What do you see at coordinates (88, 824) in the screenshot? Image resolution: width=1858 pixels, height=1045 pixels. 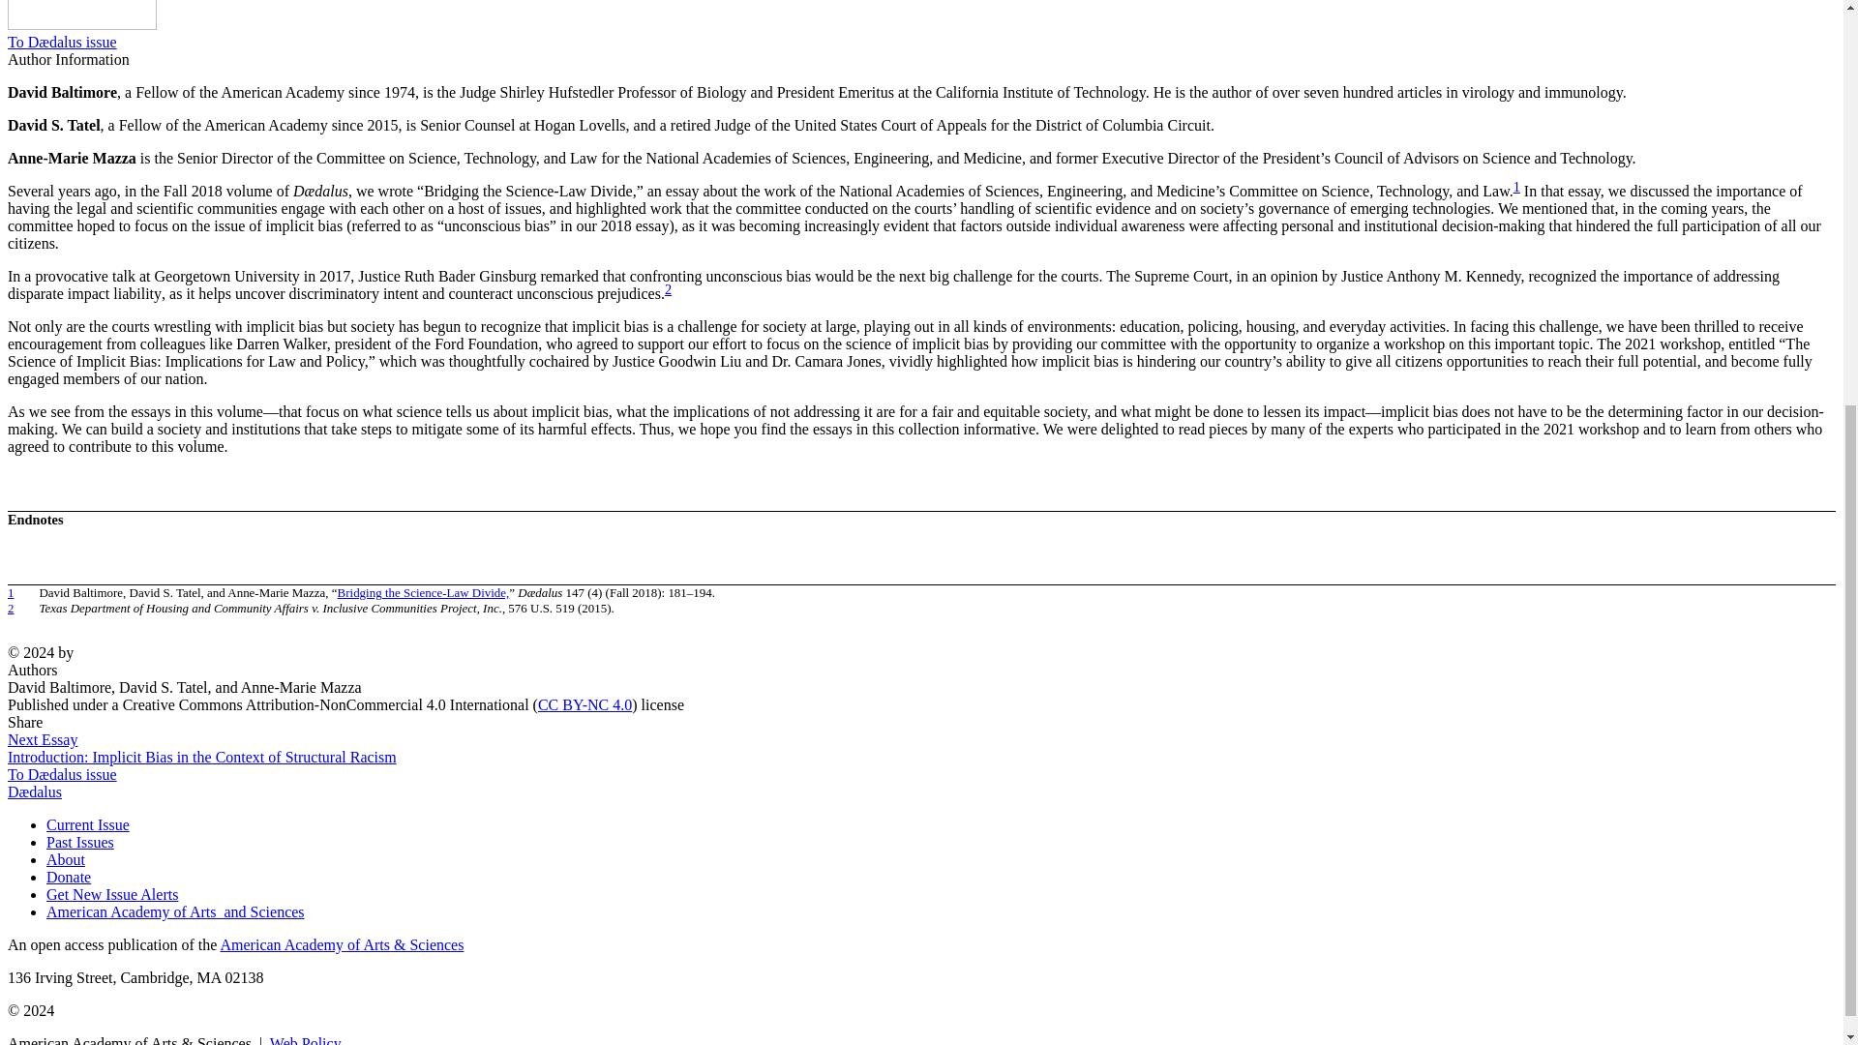 I see `Current Issue` at bounding box center [88, 824].